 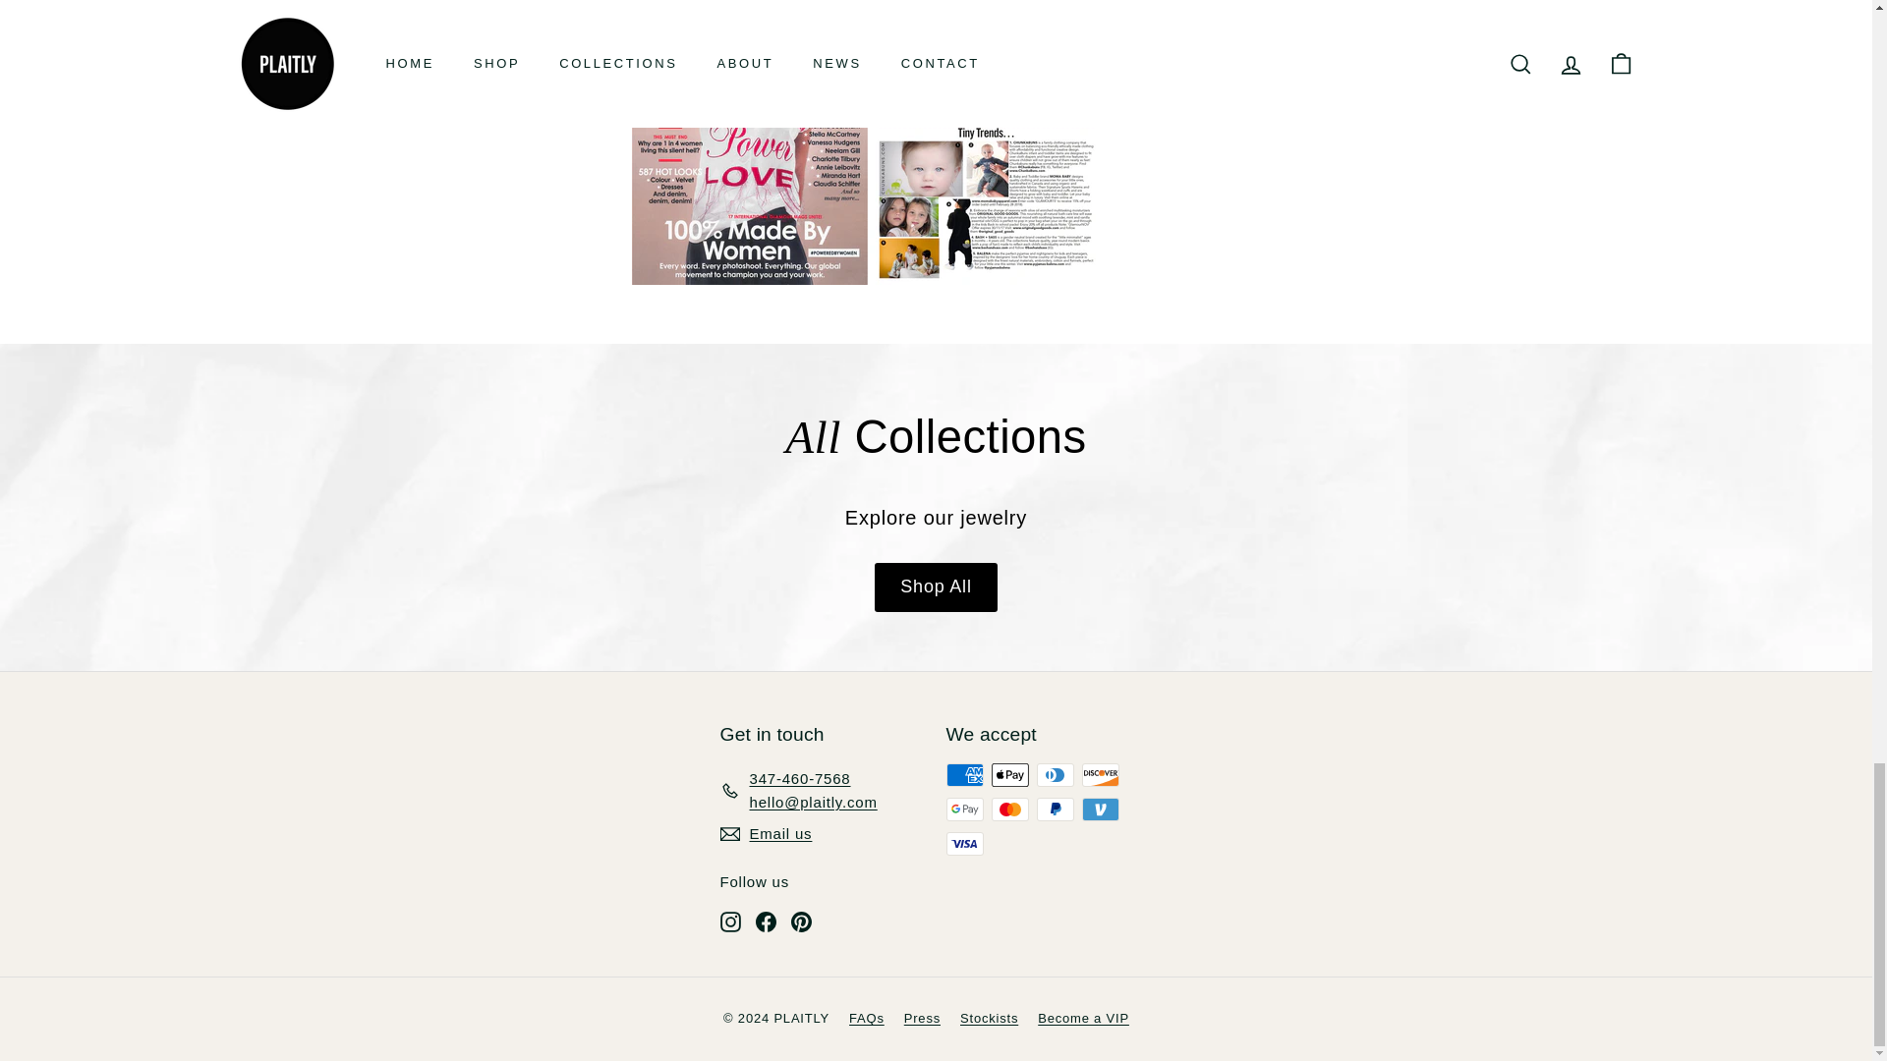 I want to click on Shop All, so click(x=936, y=587).